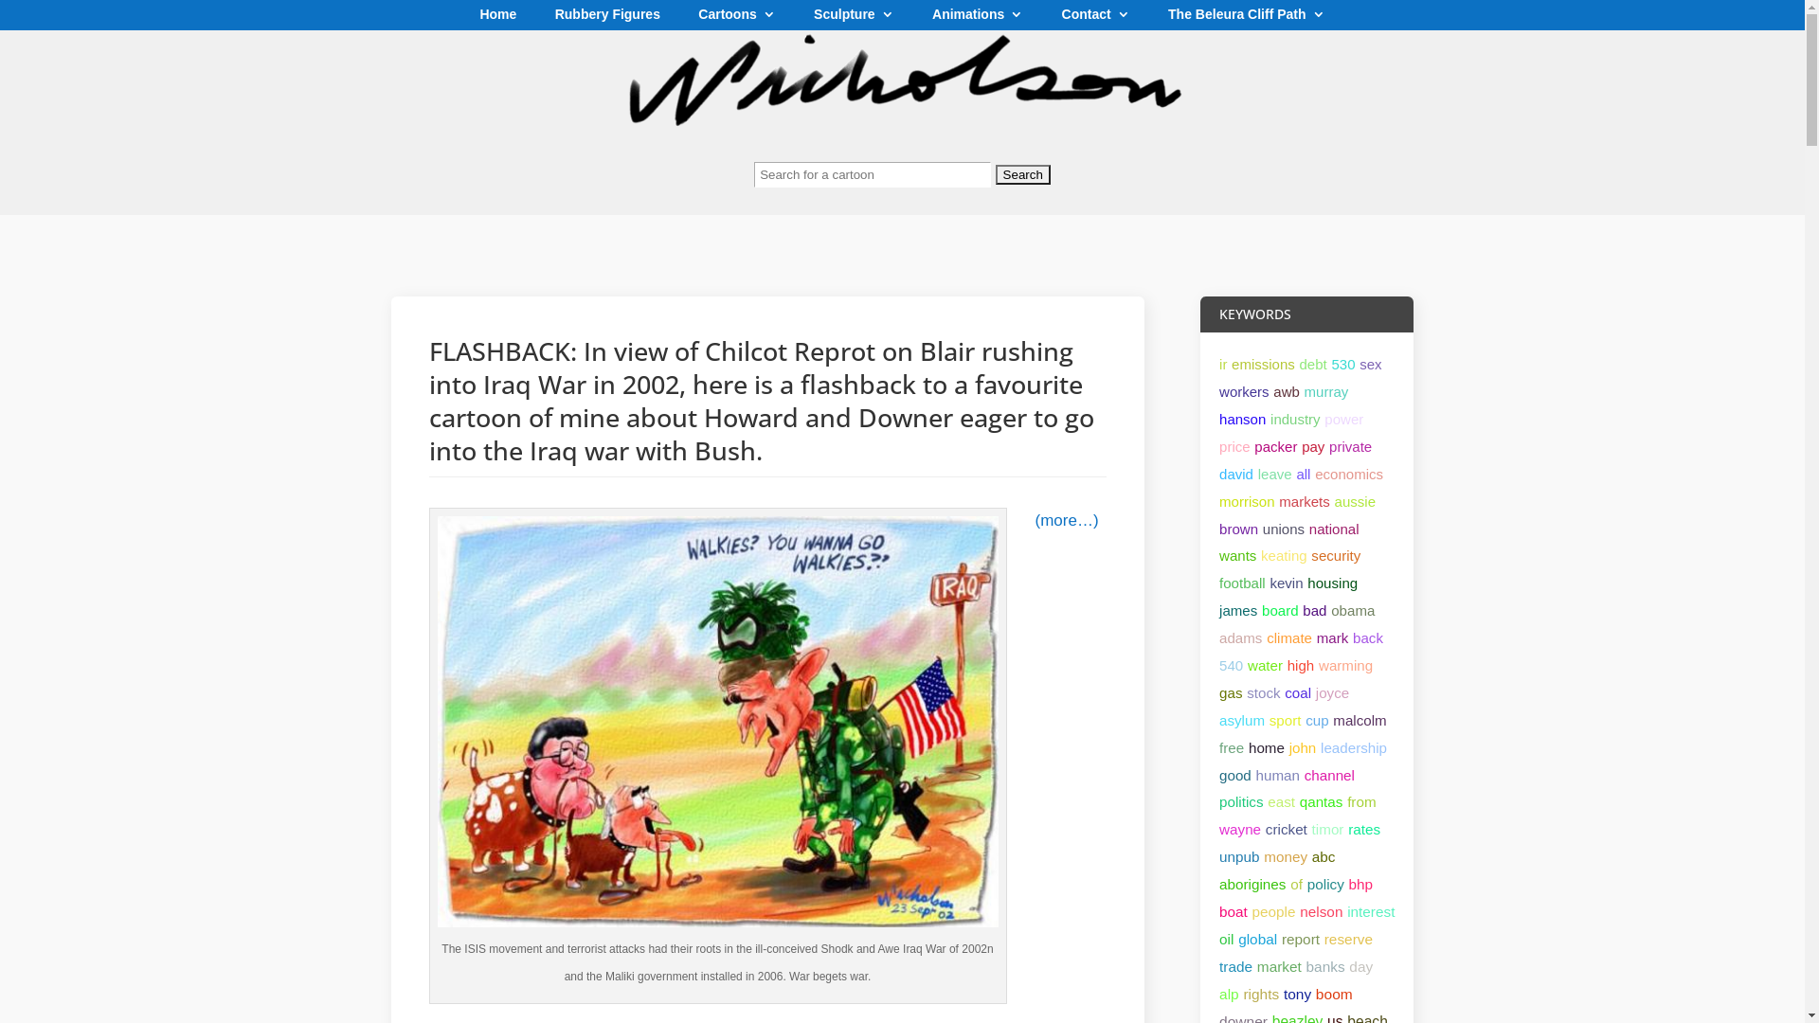 The image size is (1819, 1023). What do you see at coordinates (1354, 748) in the screenshot?
I see `leadership` at bounding box center [1354, 748].